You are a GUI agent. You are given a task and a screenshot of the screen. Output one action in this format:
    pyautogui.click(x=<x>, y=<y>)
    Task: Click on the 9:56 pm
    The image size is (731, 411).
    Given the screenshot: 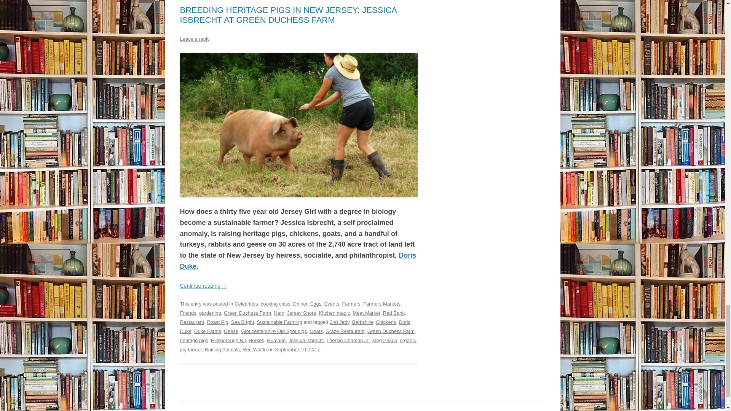 What is the action you would take?
    pyautogui.click(x=297, y=349)
    